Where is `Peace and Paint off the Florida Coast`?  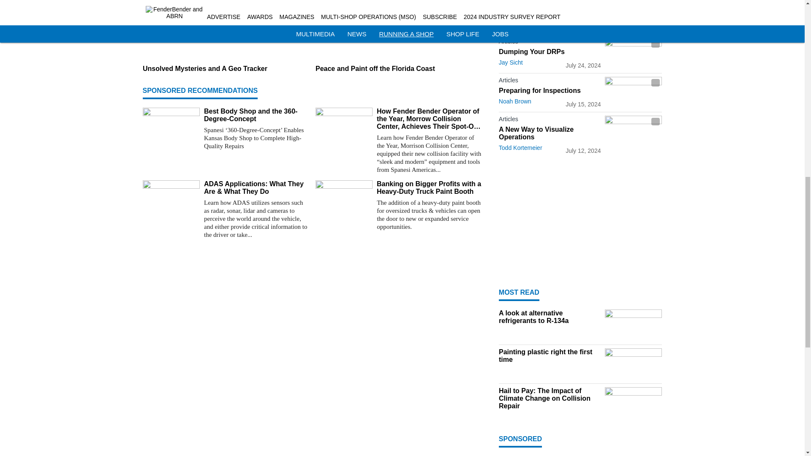
Peace and Paint off the Florida Coast is located at coordinates (398, 68).